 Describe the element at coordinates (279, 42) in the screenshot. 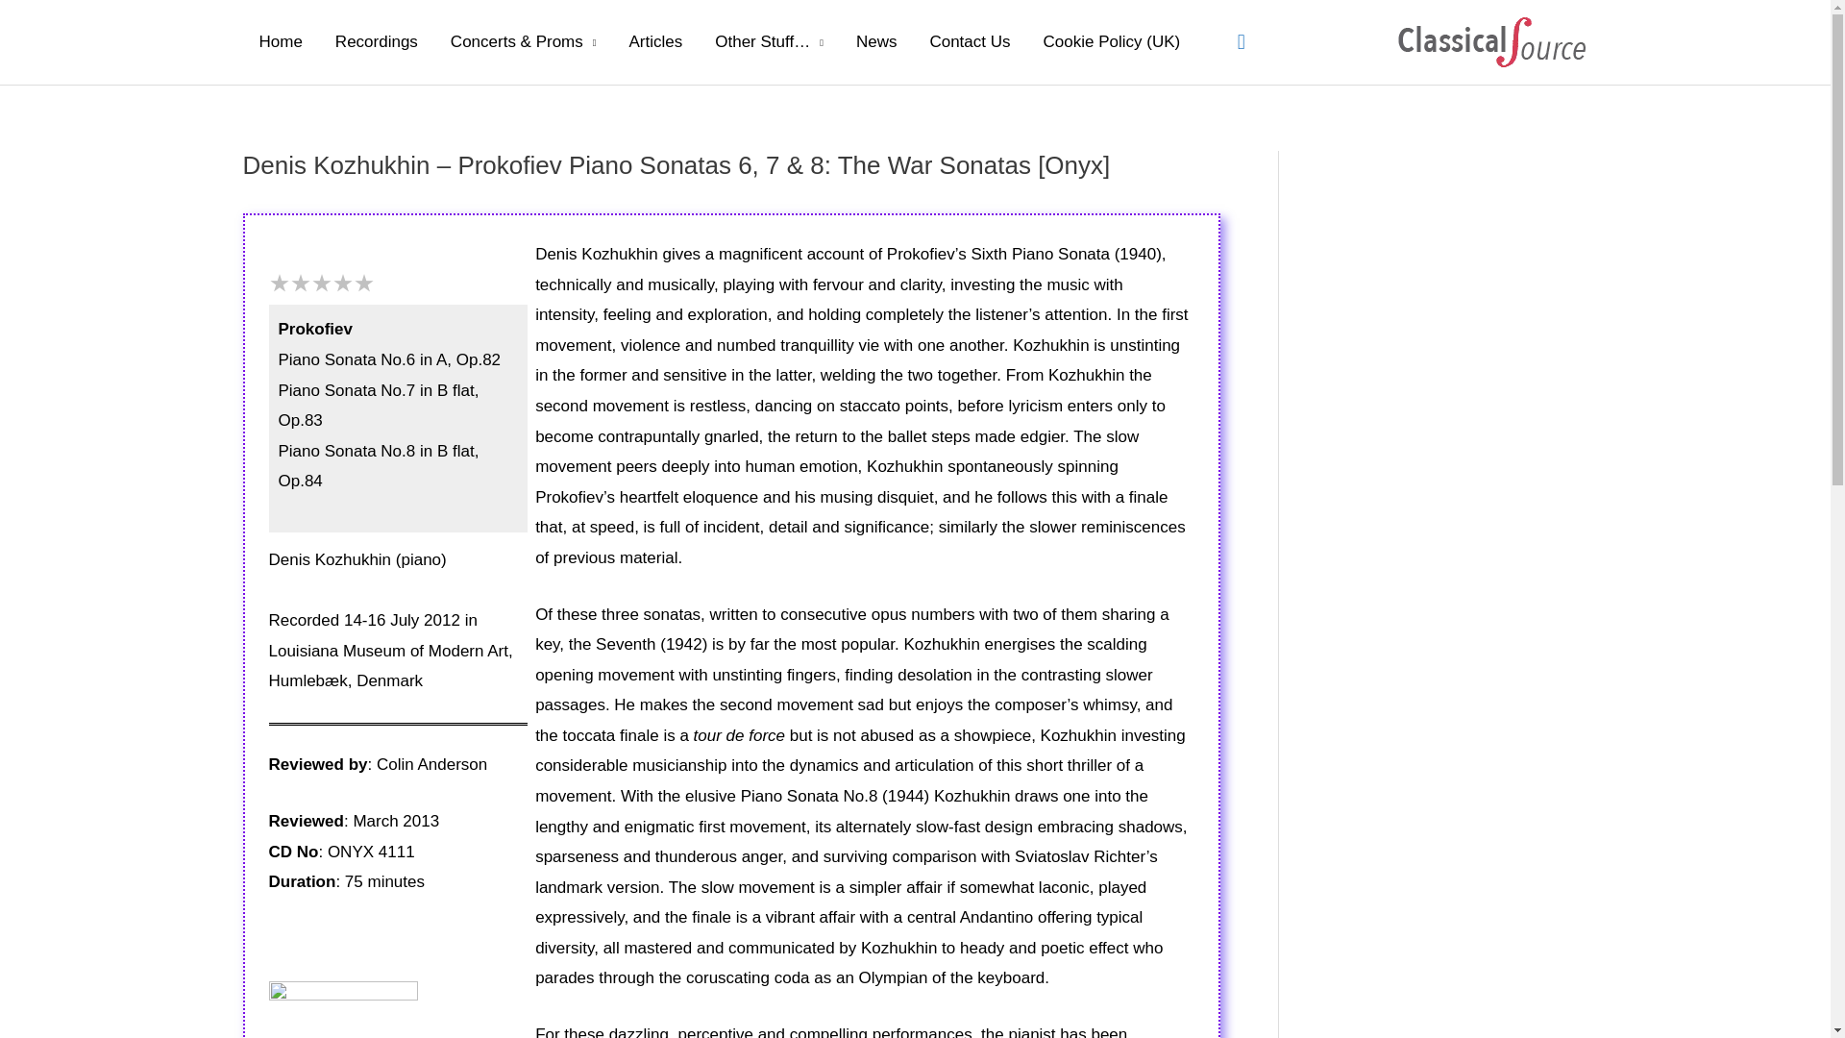

I see `Home` at that location.